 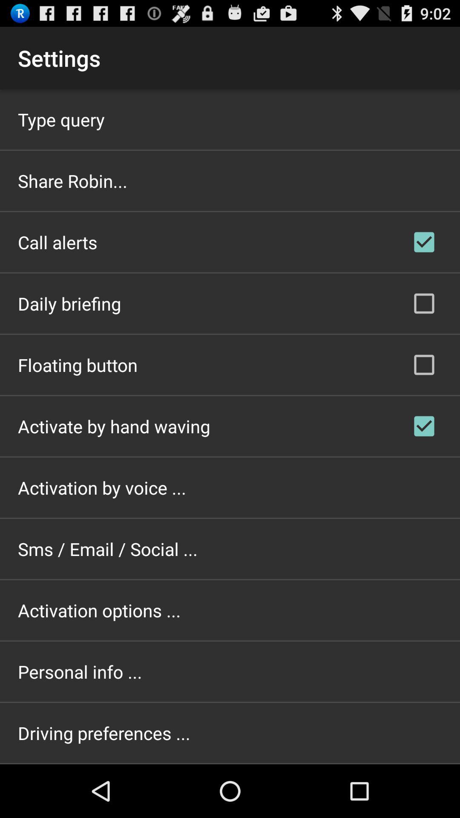 What do you see at coordinates (69, 303) in the screenshot?
I see `press icon above the floating button icon` at bounding box center [69, 303].